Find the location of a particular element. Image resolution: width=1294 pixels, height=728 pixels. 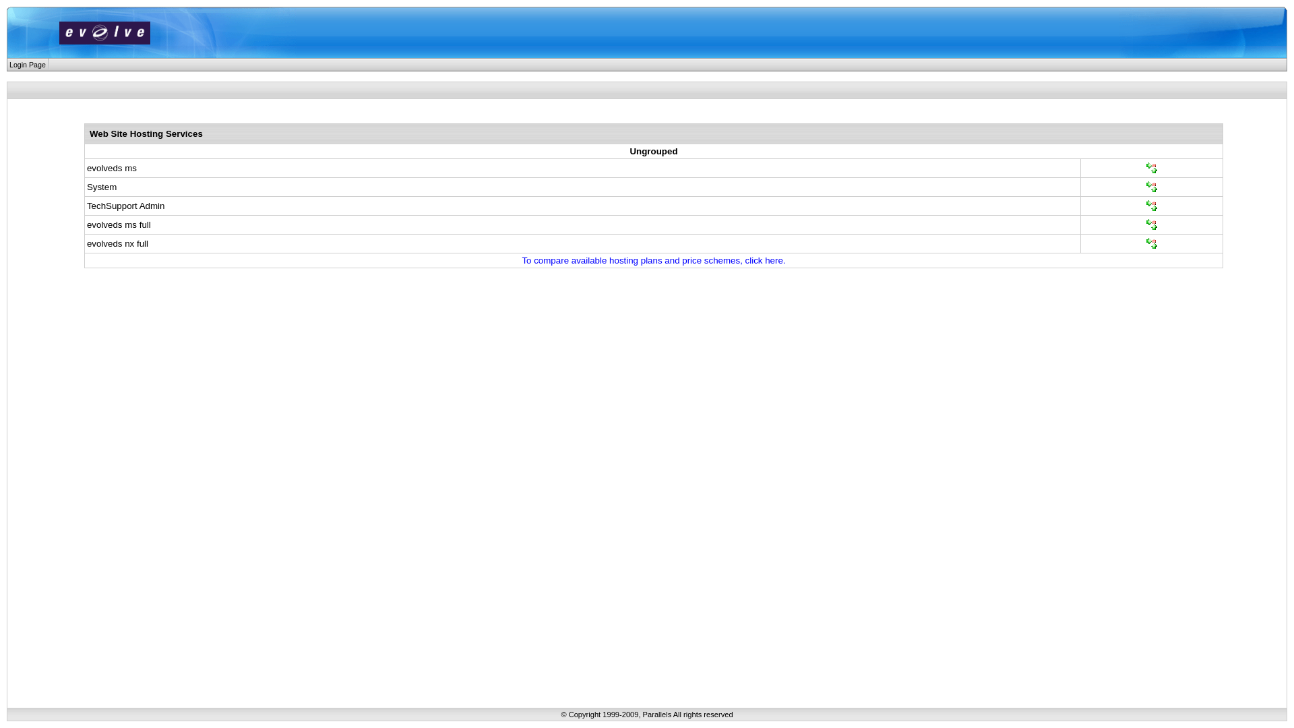

Click to choose this plan is located at coordinates (1152, 186).